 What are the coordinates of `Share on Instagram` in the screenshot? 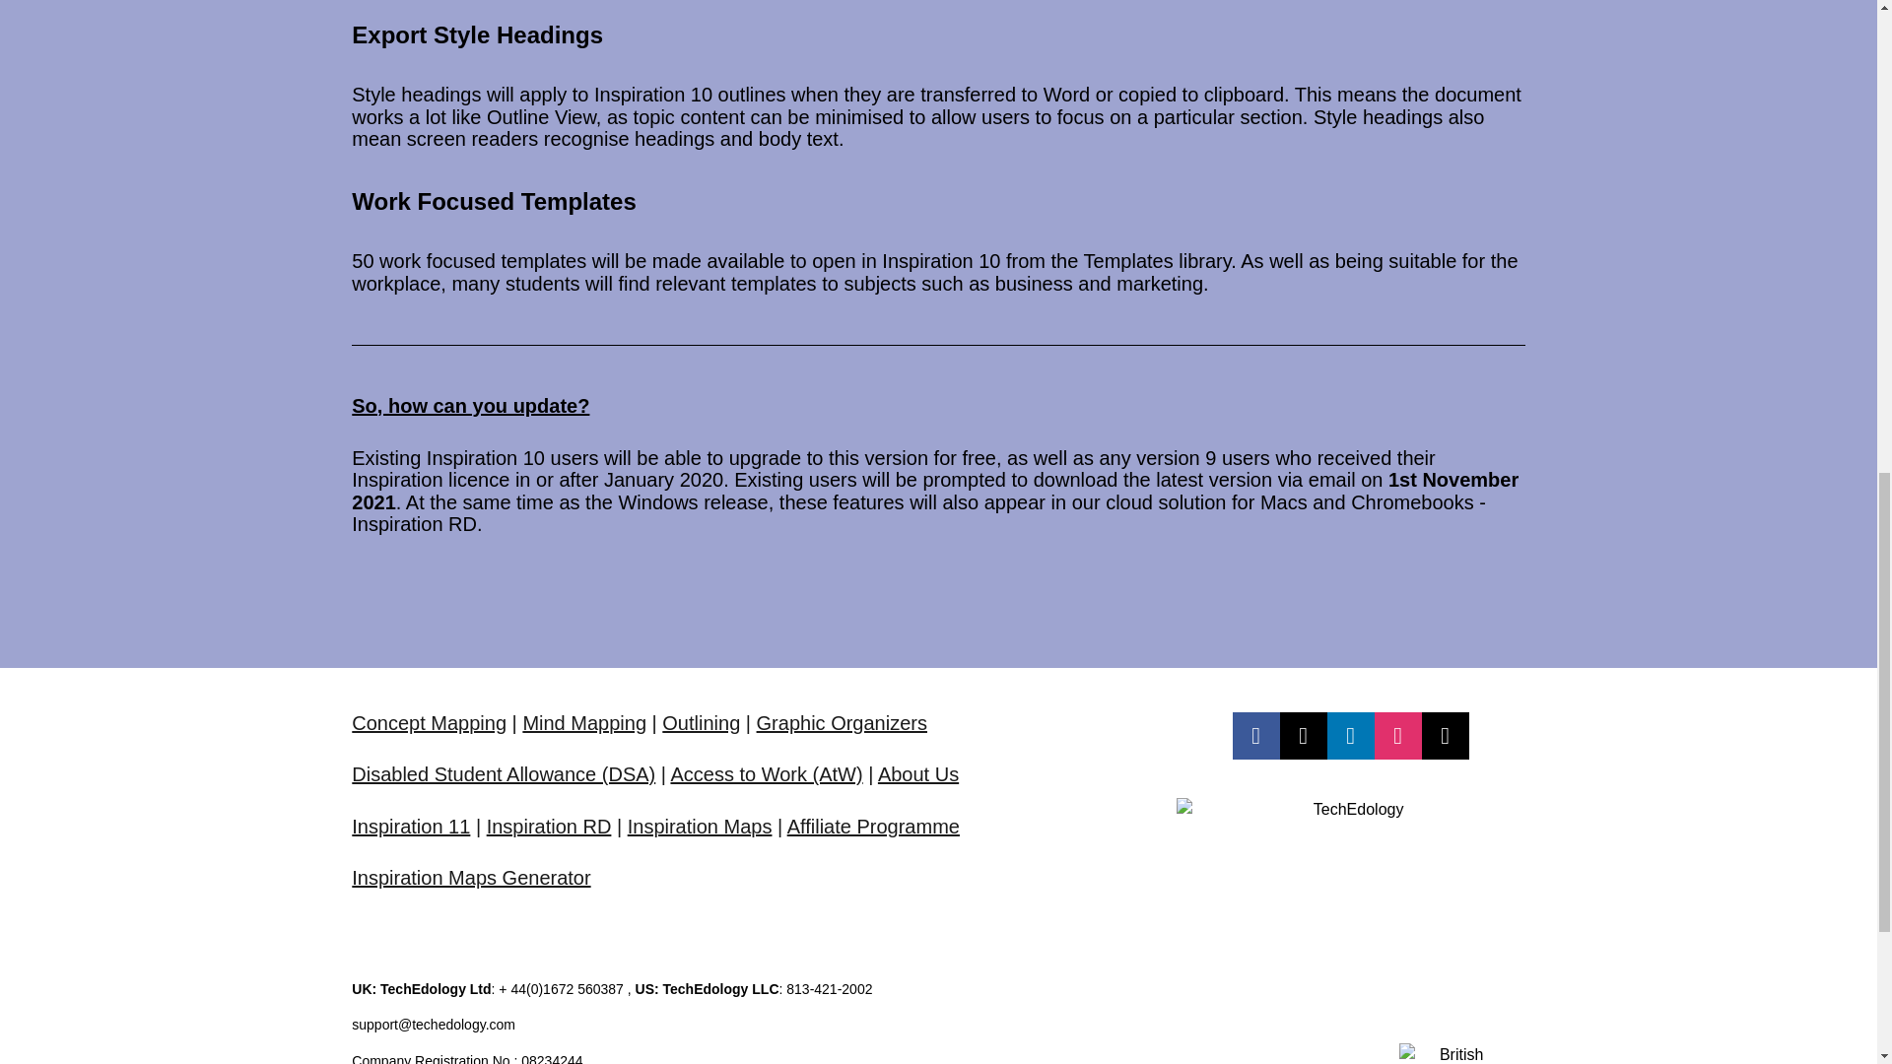 It's located at (1398, 735).